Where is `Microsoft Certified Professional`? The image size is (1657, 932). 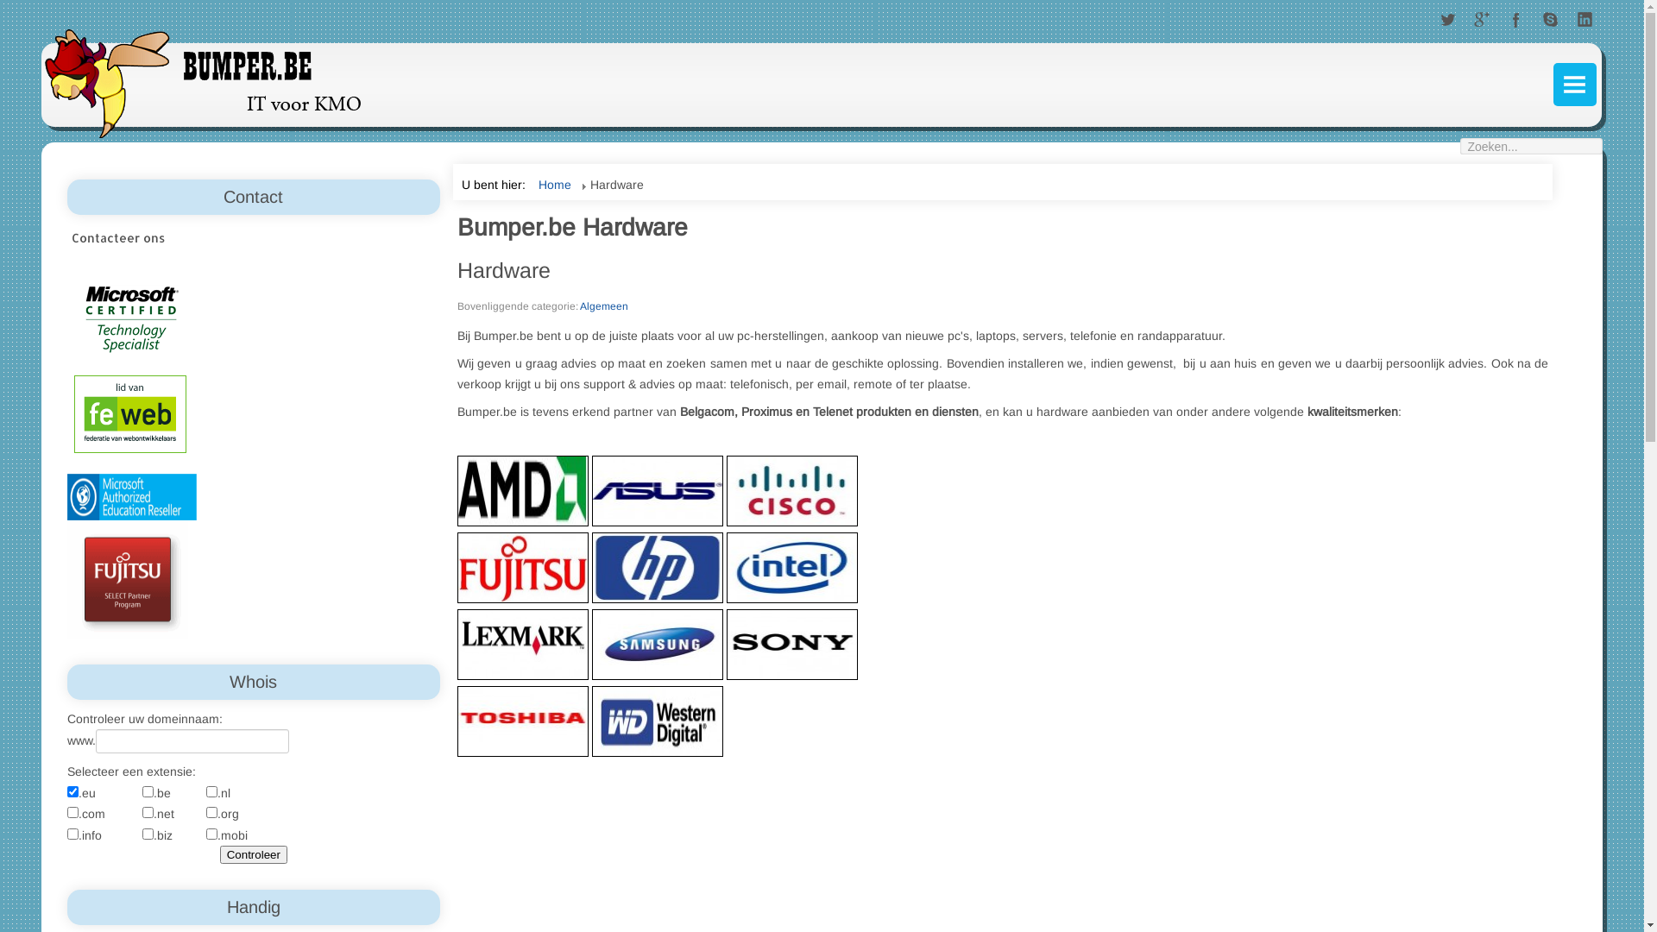
Microsoft Certified Professional is located at coordinates (132, 318).